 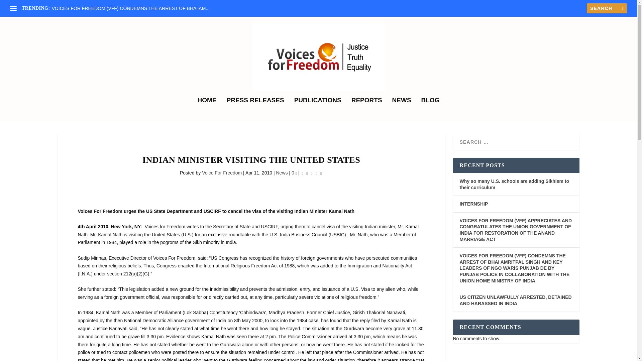 I want to click on Search for:, so click(x=607, y=8).